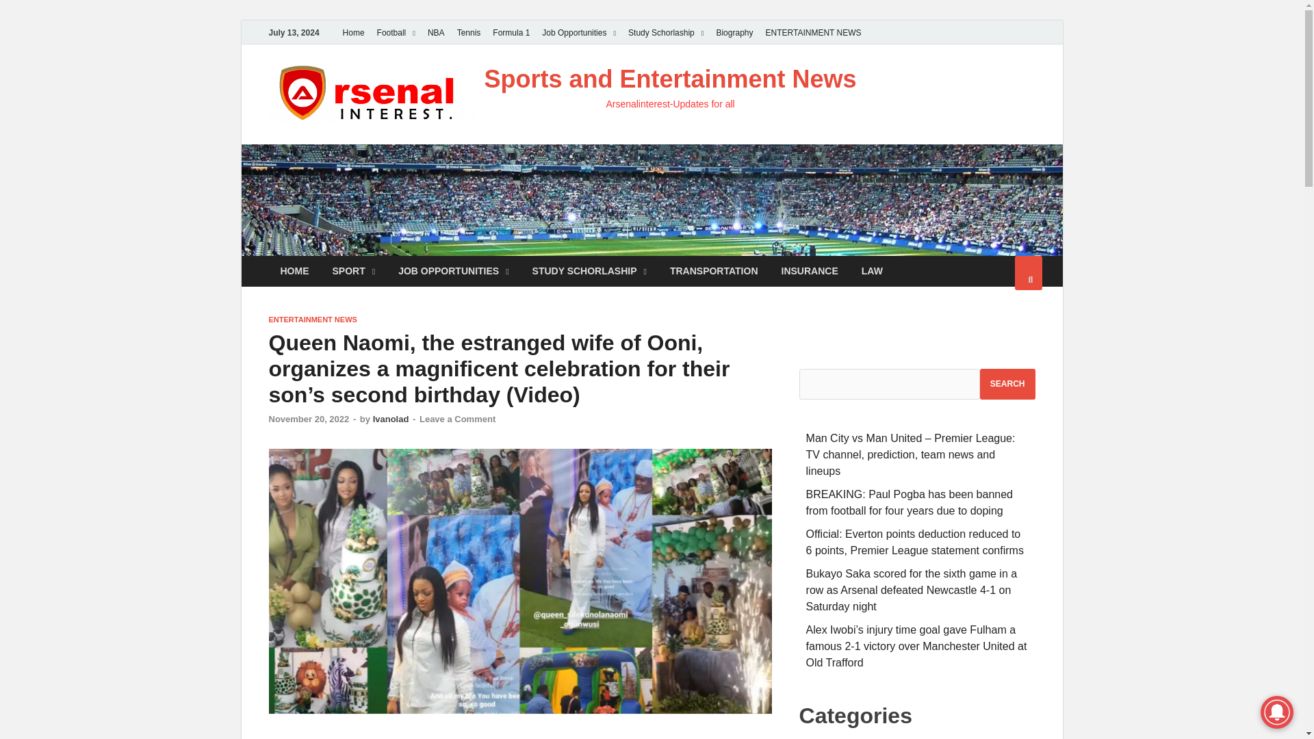 This screenshot has width=1314, height=739. I want to click on HOME, so click(294, 271).